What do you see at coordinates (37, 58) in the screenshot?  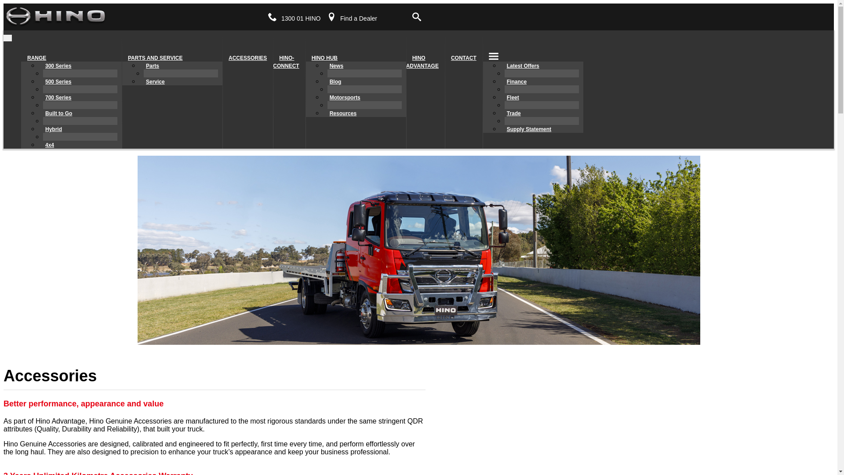 I see `RANGE` at bounding box center [37, 58].